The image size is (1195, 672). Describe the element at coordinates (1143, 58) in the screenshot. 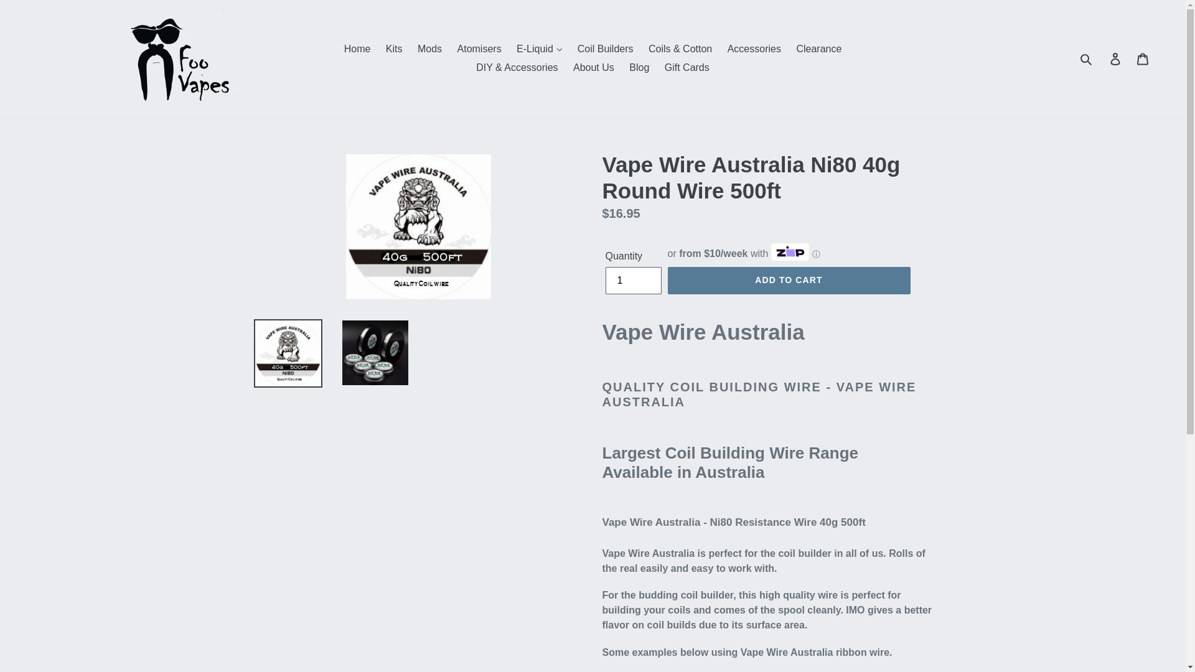

I see `Cart` at that location.